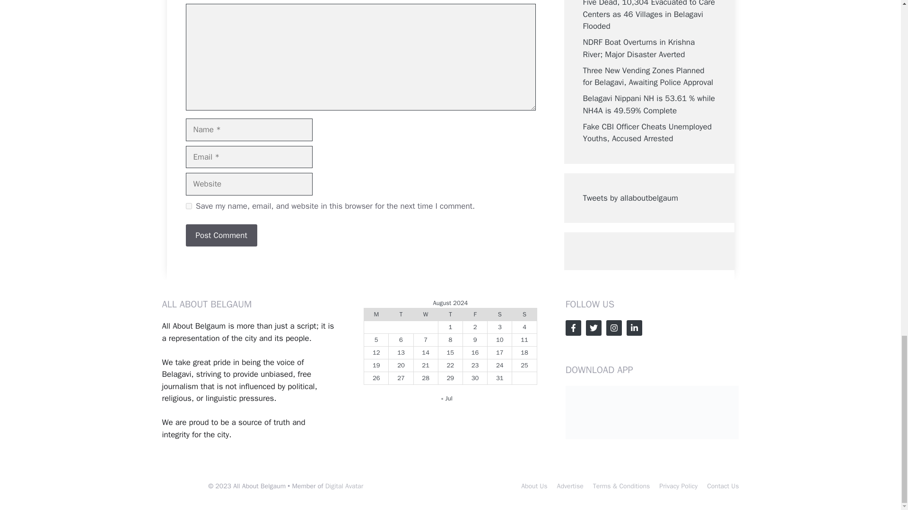  Describe the element at coordinates (499, 314) in the screenshot. I see `Saturday` at that location.